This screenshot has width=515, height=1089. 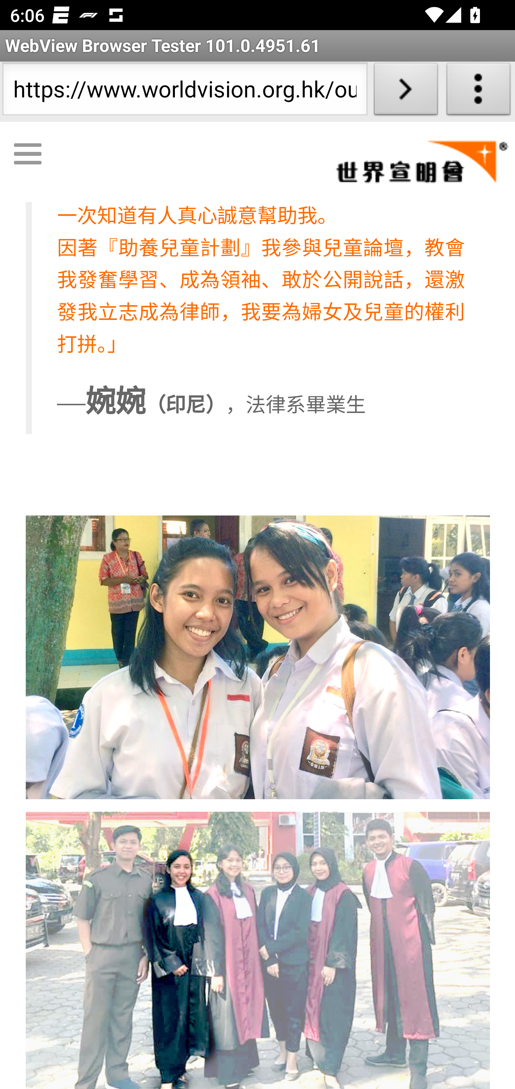 I want to click on Load URL, so click(x=406, y=92).